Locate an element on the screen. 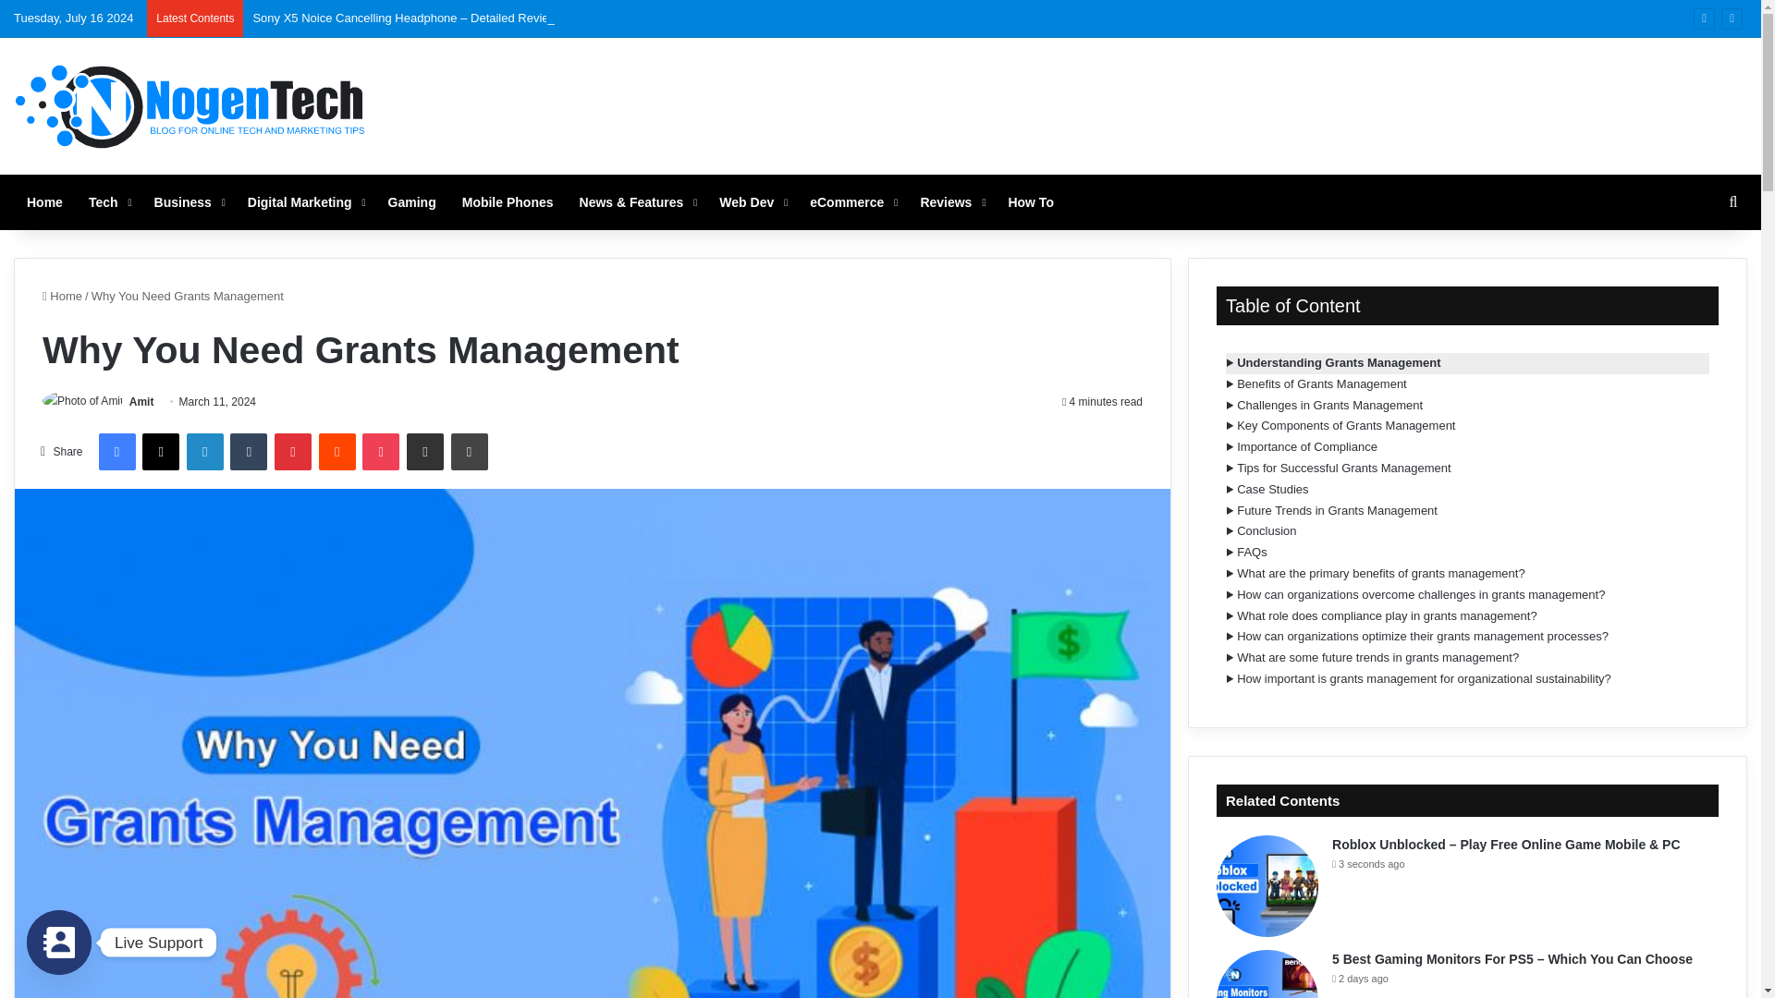 The height and width of the screenshot is (998, 1775). Digital Marketing is located at coordinates (304, 202).